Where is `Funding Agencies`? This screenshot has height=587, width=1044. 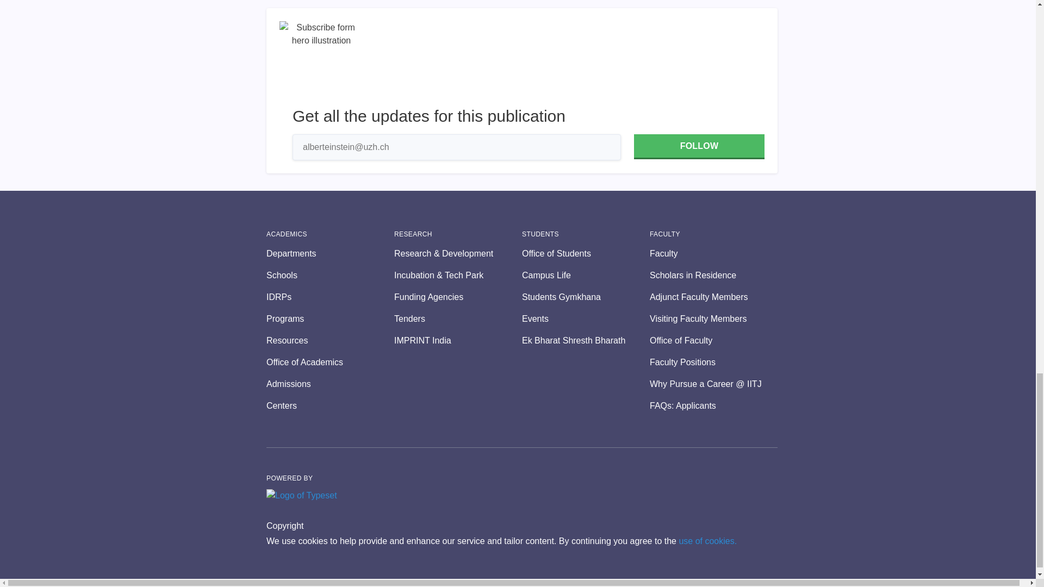
Funding Agencies is located at coordinates (458, 297).